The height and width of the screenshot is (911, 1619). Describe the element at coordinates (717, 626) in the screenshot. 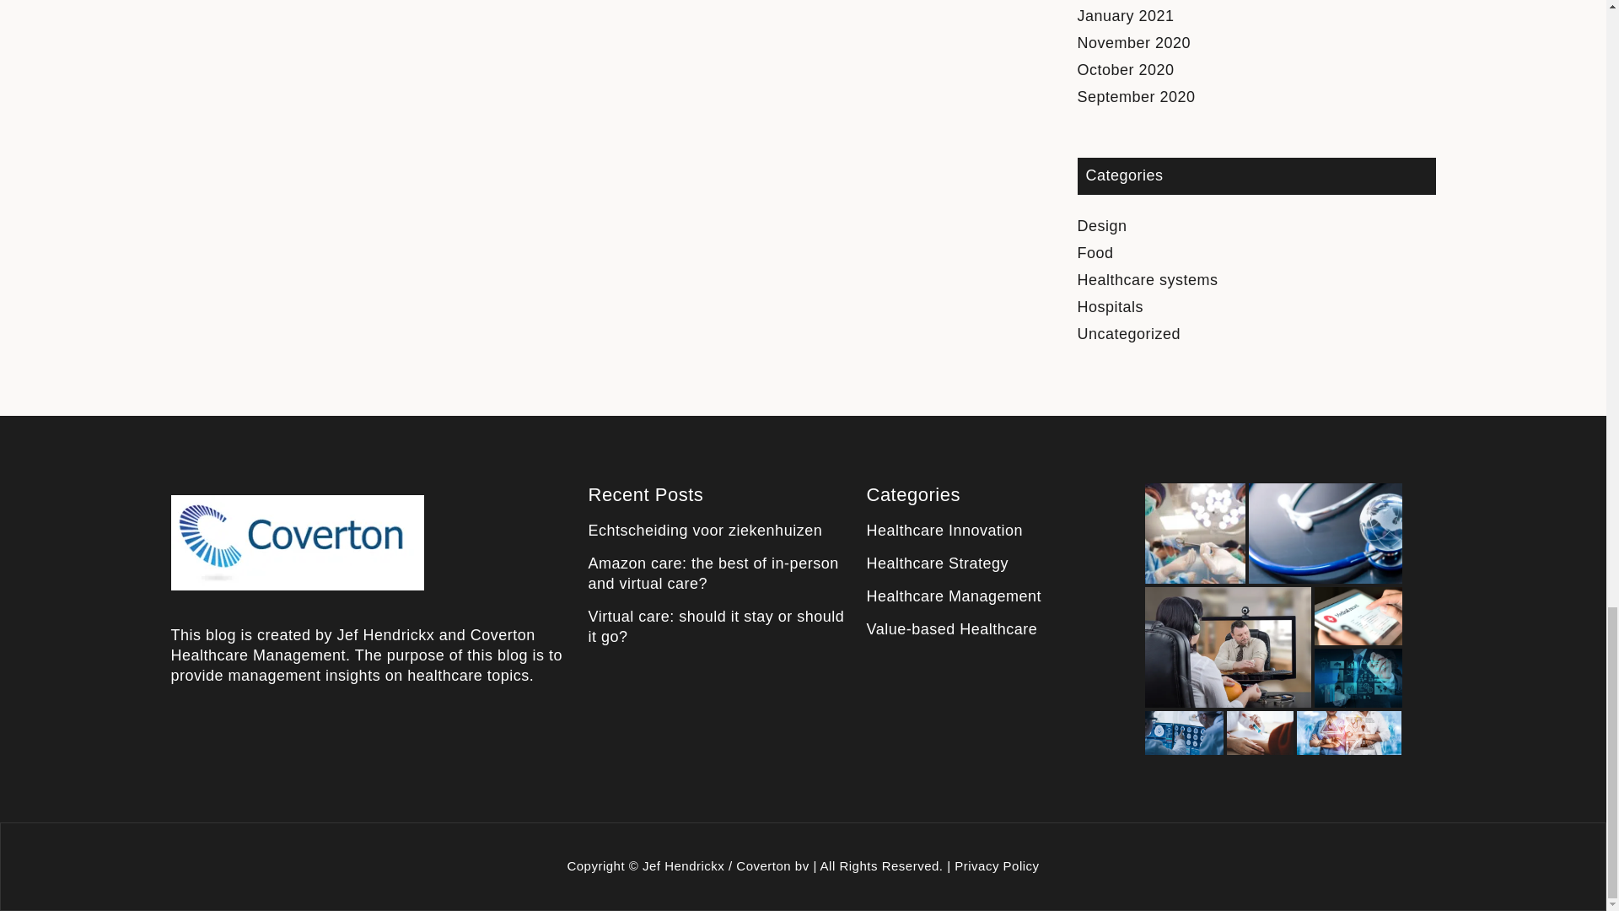

I see `Virtual care: should it stay or should it go?` at that location.